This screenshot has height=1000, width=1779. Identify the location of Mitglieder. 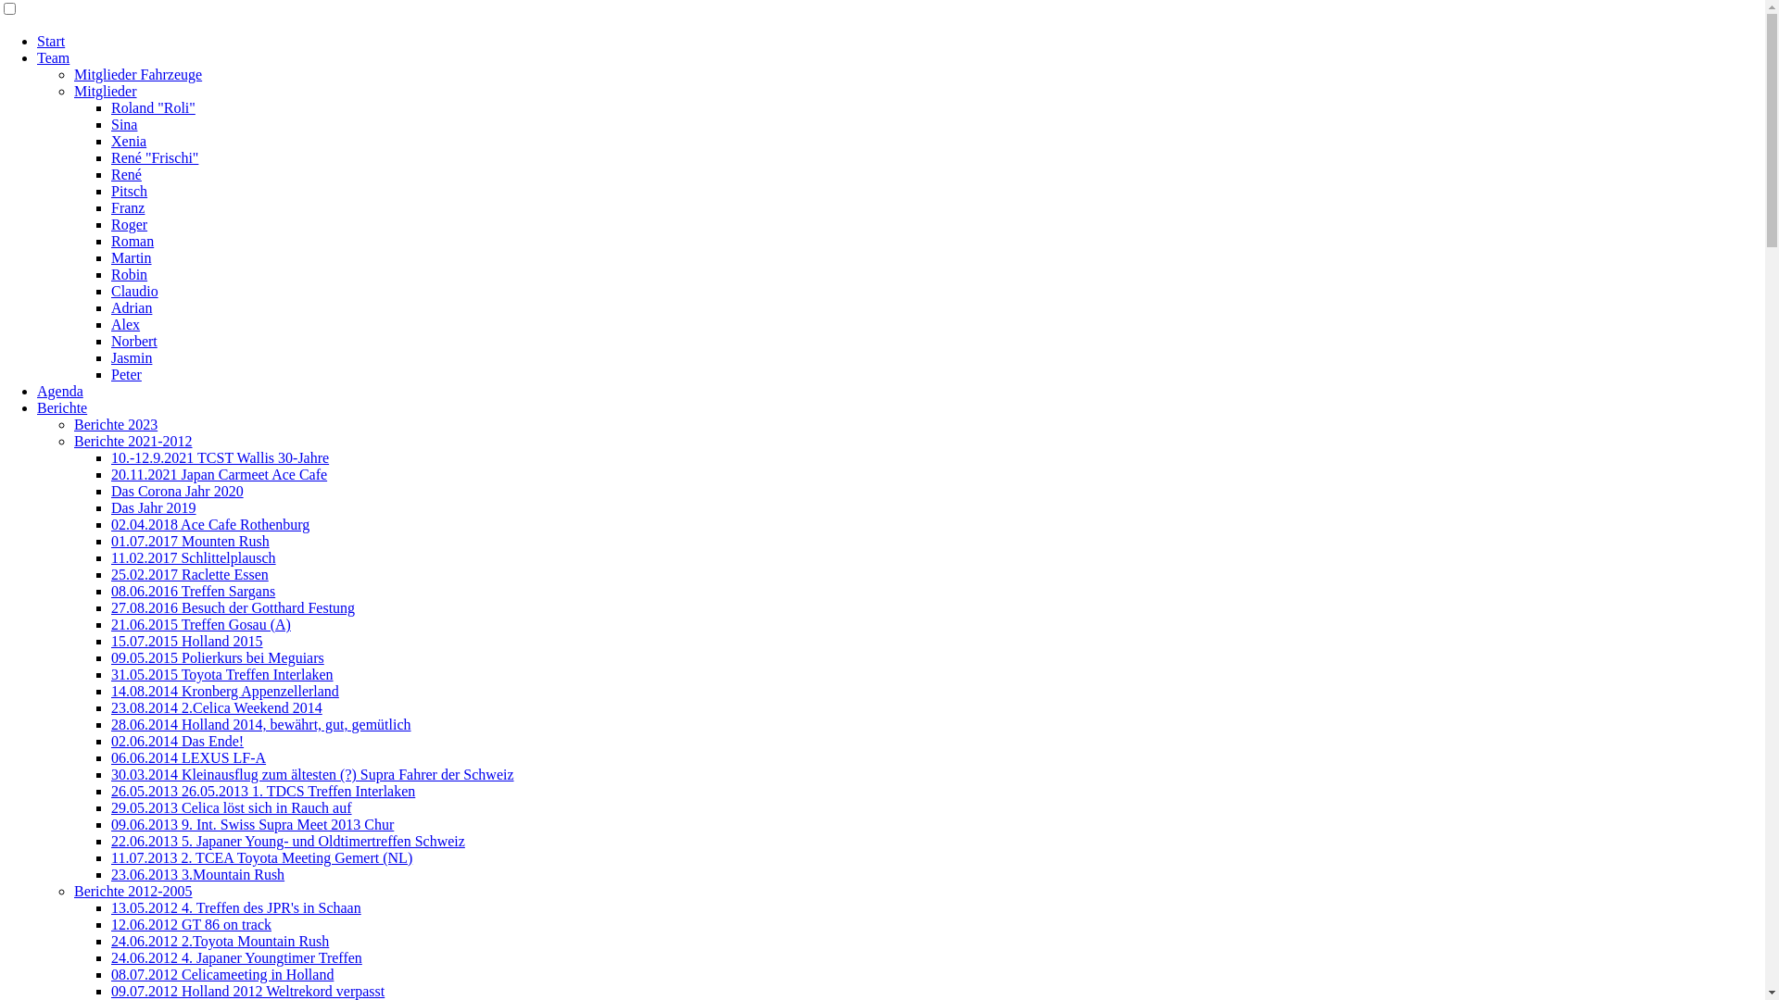
(106, 91).